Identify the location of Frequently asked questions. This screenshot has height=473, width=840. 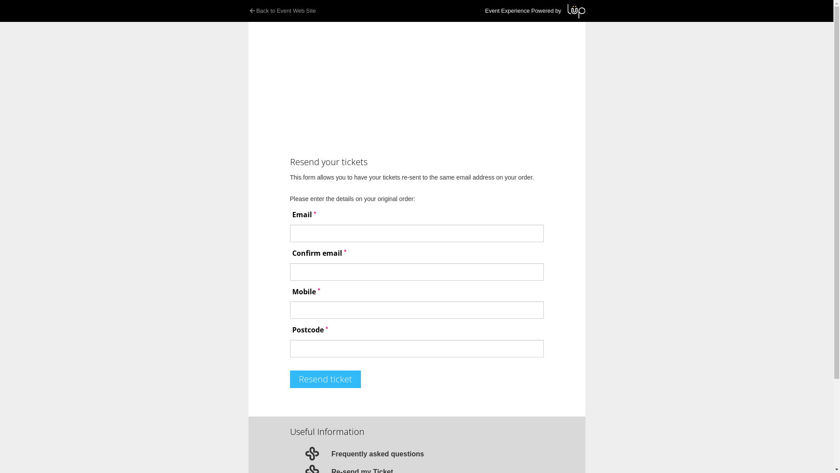
(378, 454).